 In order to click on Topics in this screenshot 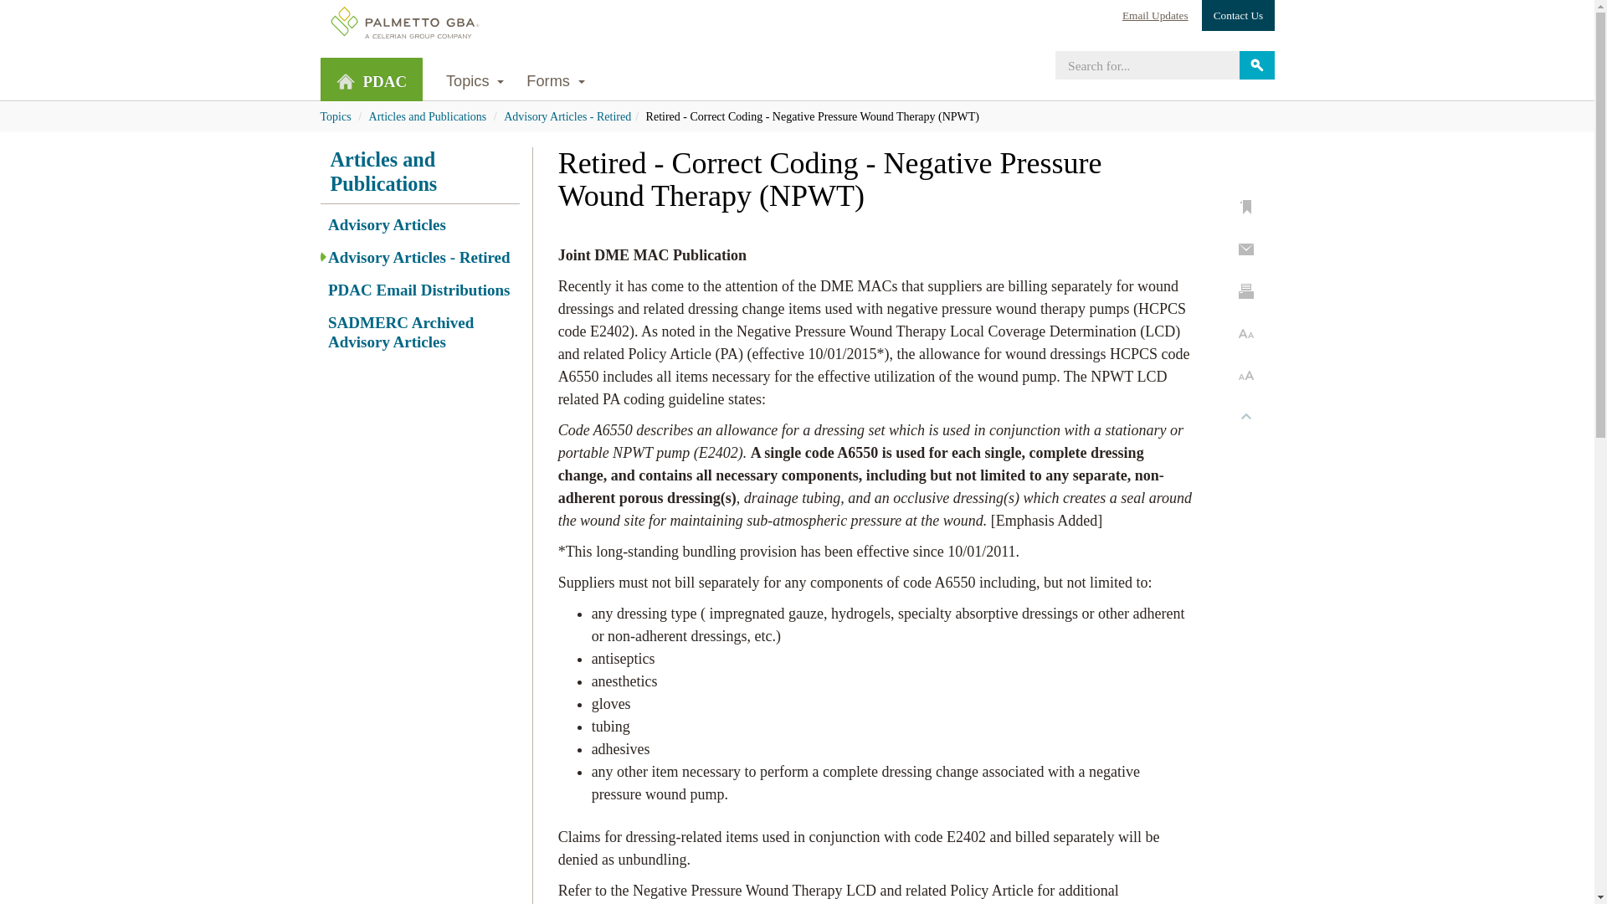, I will do `click(335, 116)`.